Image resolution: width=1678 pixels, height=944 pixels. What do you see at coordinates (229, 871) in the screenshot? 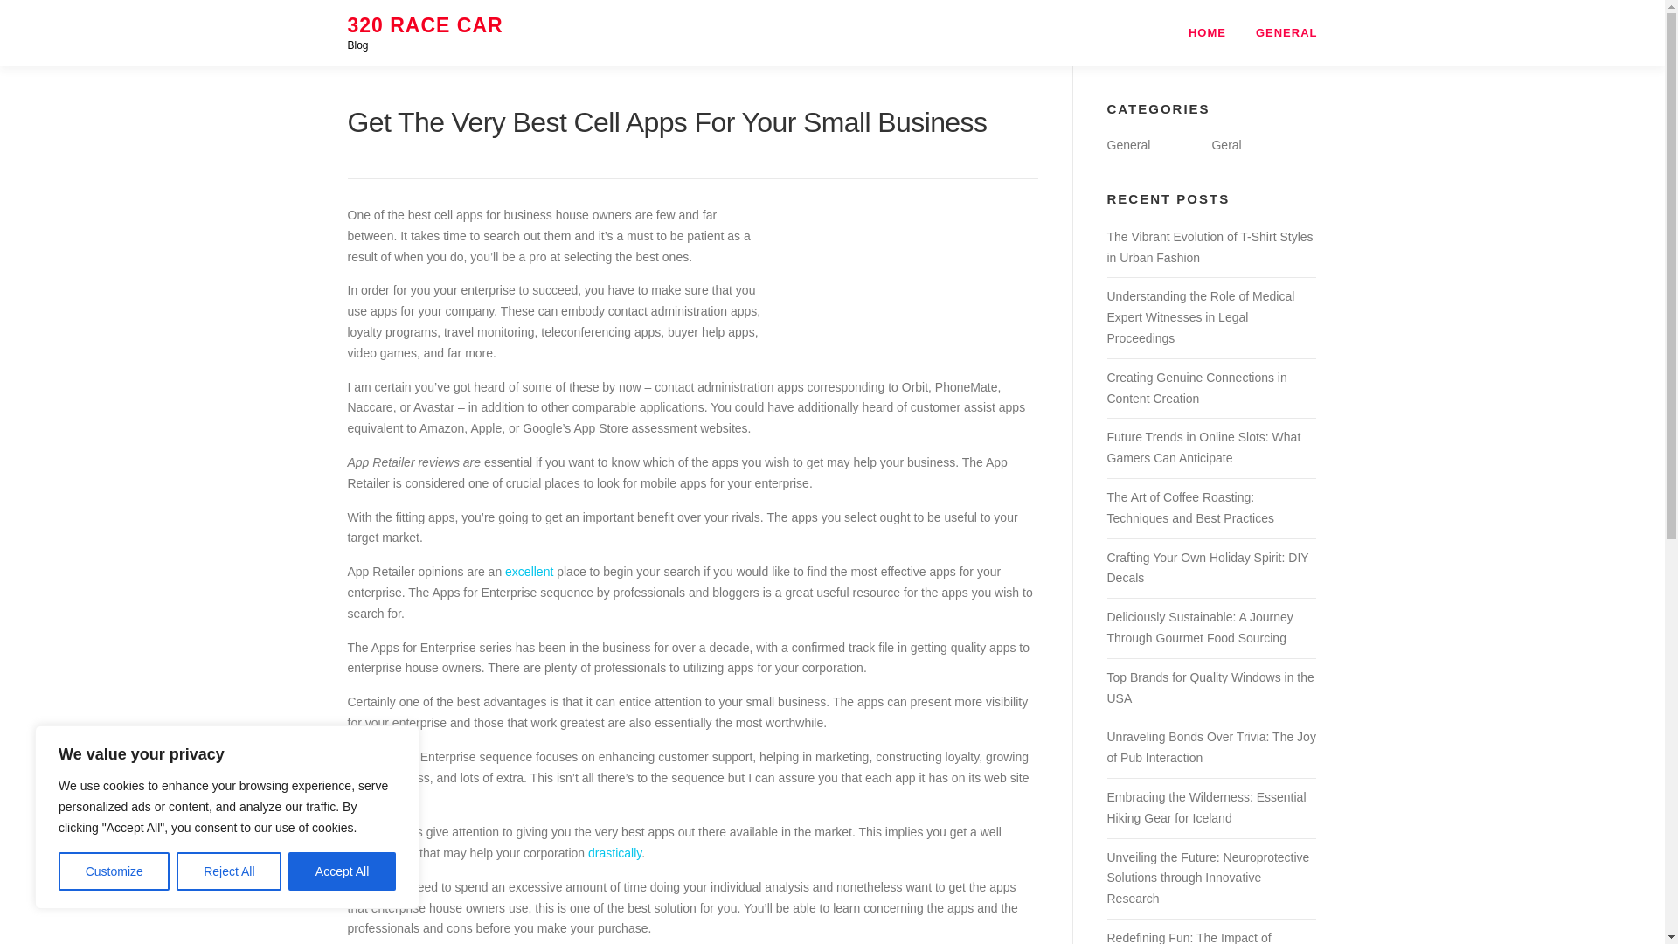
I see `Reject All` at bounding box center [229, 871].